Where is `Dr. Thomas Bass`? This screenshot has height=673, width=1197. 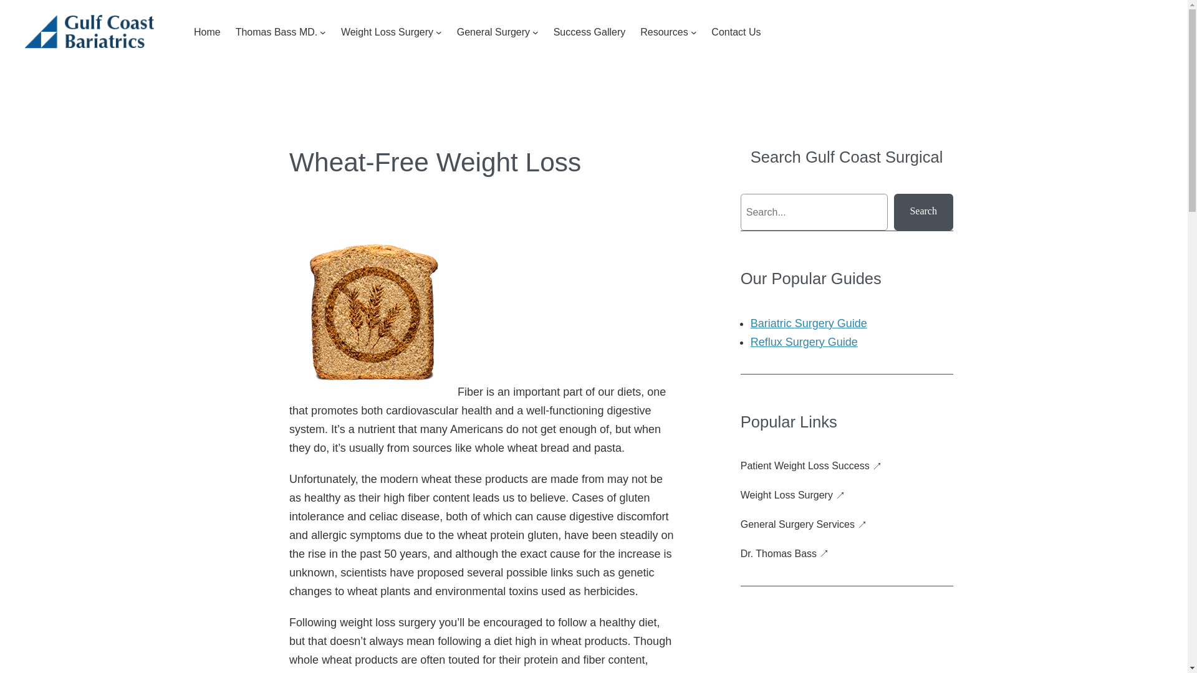
Dr. Thomas Bass is located at coordinates (785, 554).